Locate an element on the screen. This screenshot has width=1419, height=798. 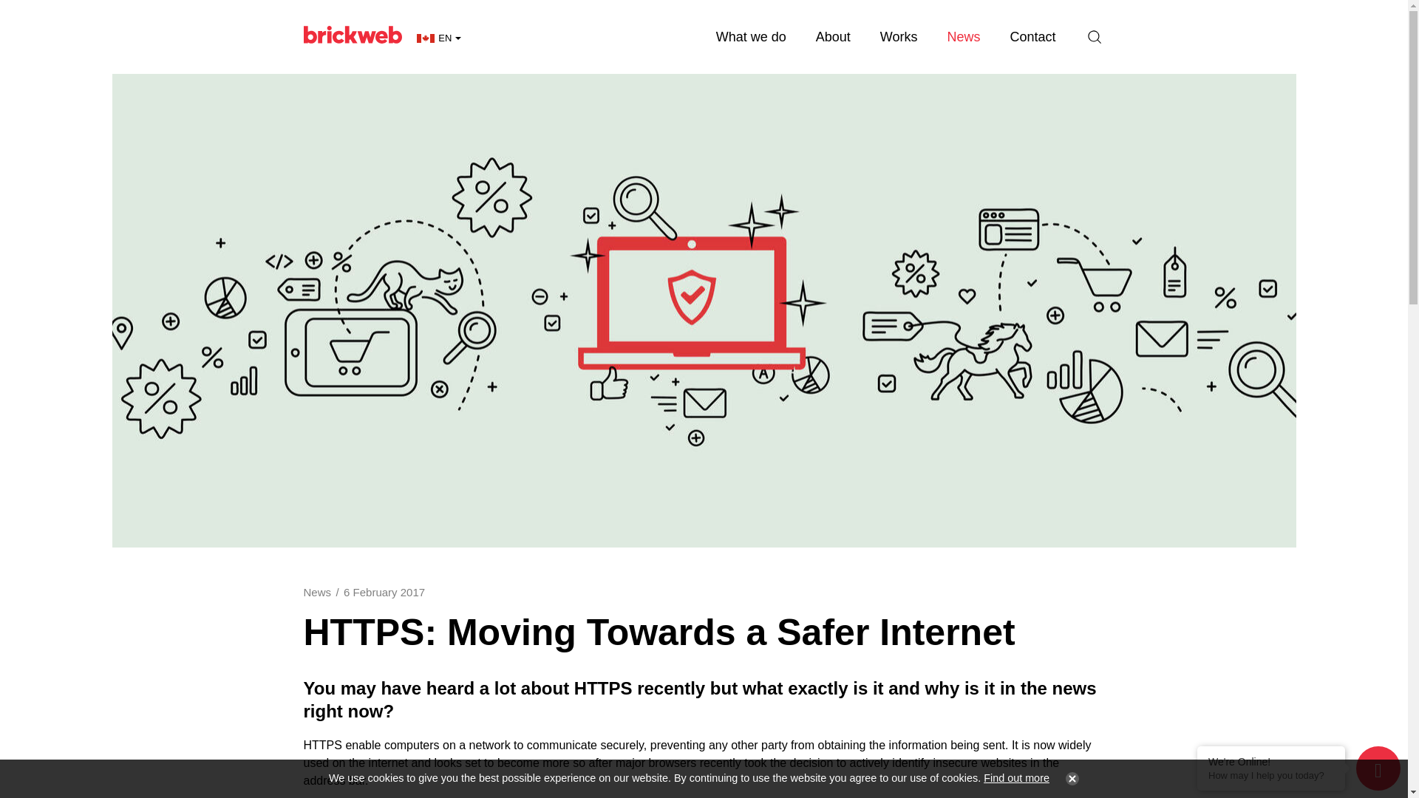
About is located at coordinates (834, 37).